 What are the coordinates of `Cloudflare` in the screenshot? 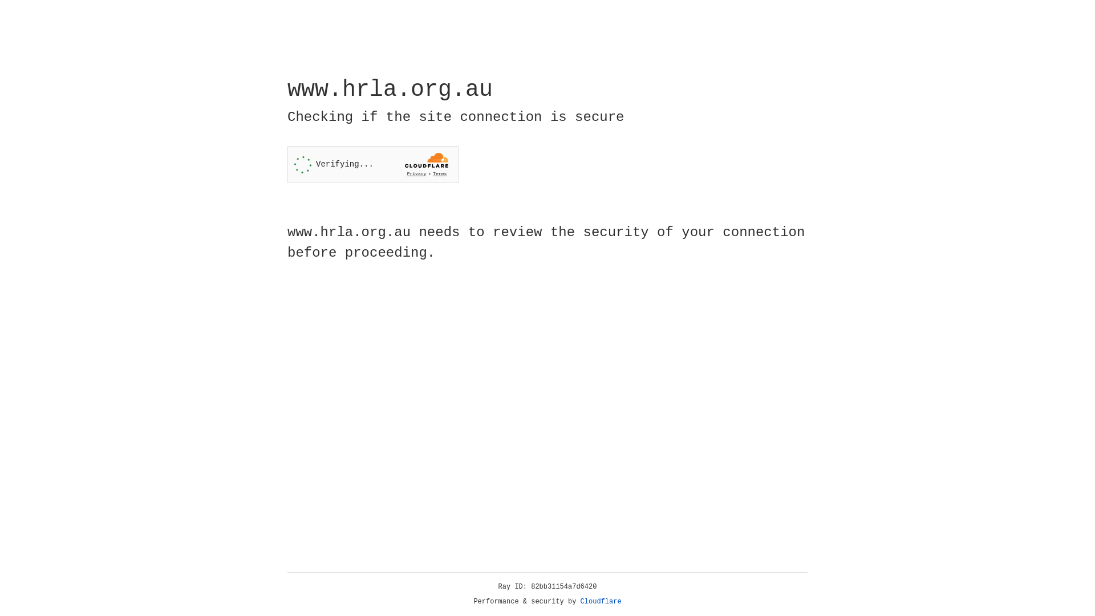 It's located at (601, 602).